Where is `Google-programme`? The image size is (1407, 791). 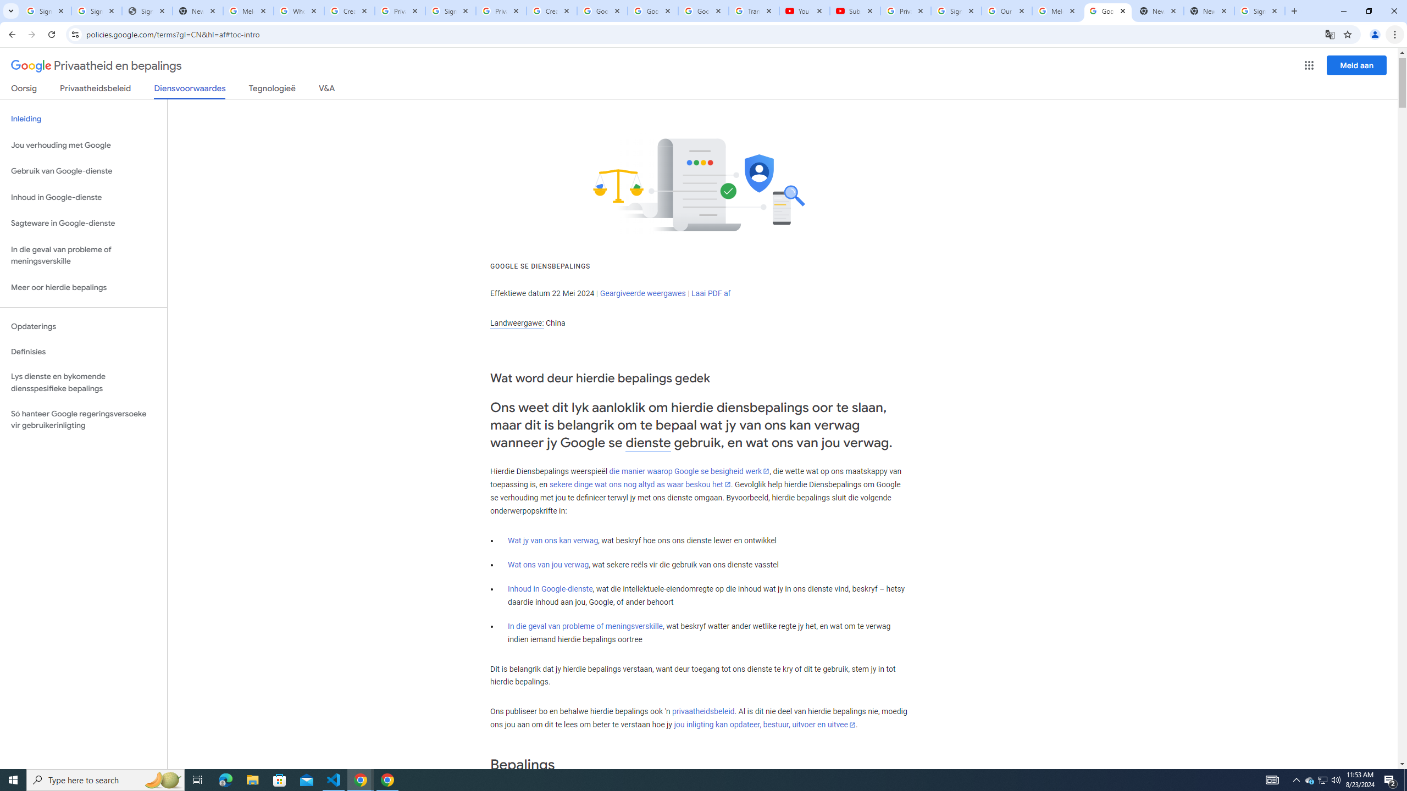
Google-programme is located at coordinates (1309, 65).